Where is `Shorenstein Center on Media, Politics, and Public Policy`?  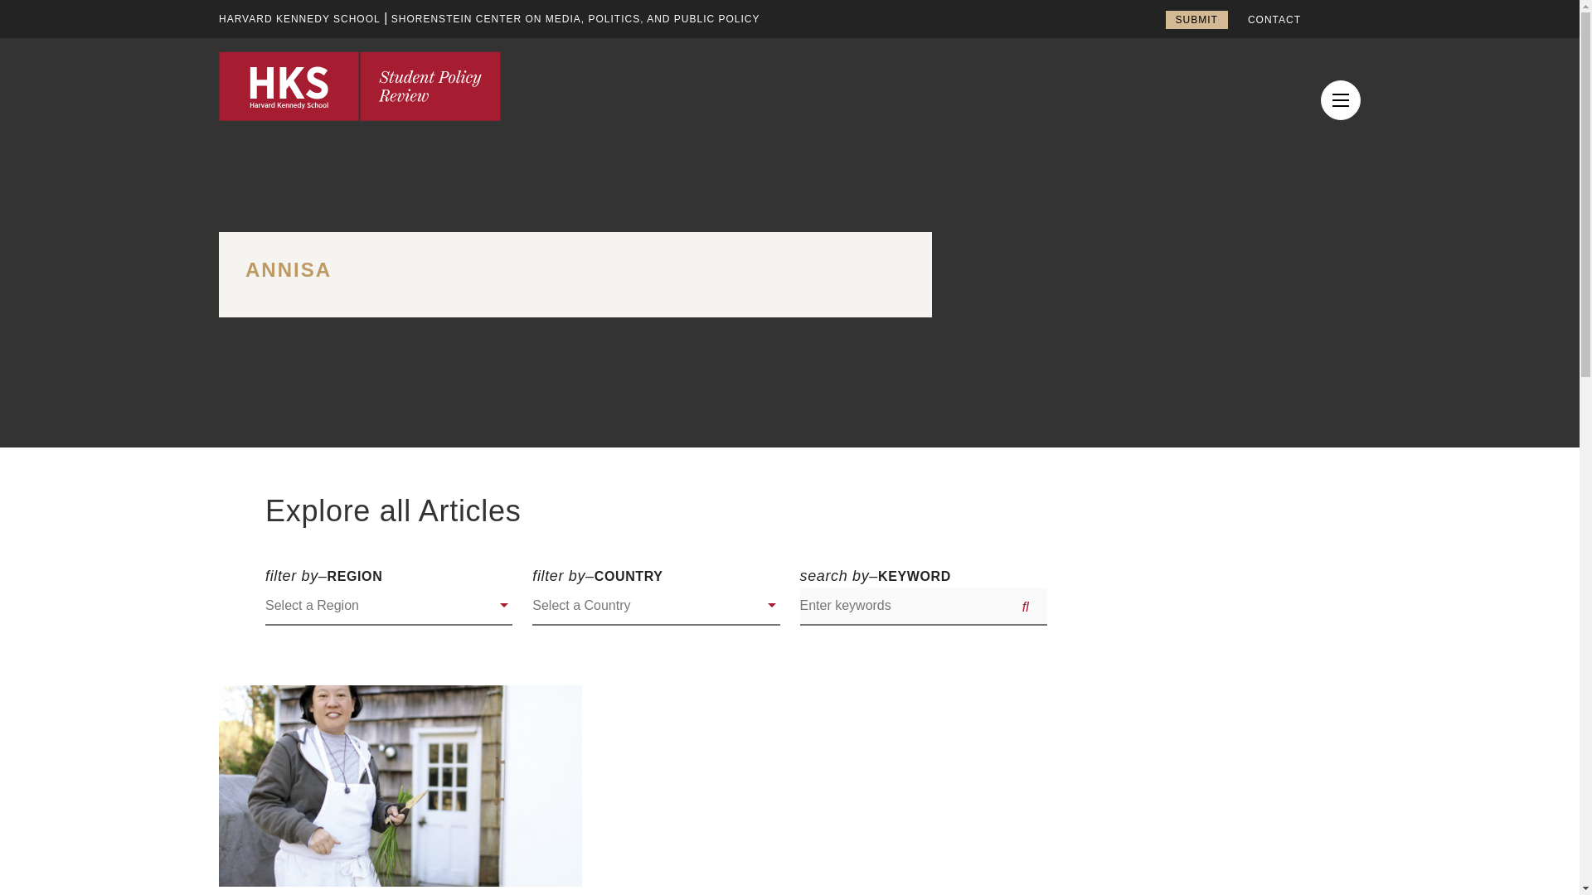 Shorenstein Center on Media, Politics, and Public Policy is located at coordinates (575, 19).